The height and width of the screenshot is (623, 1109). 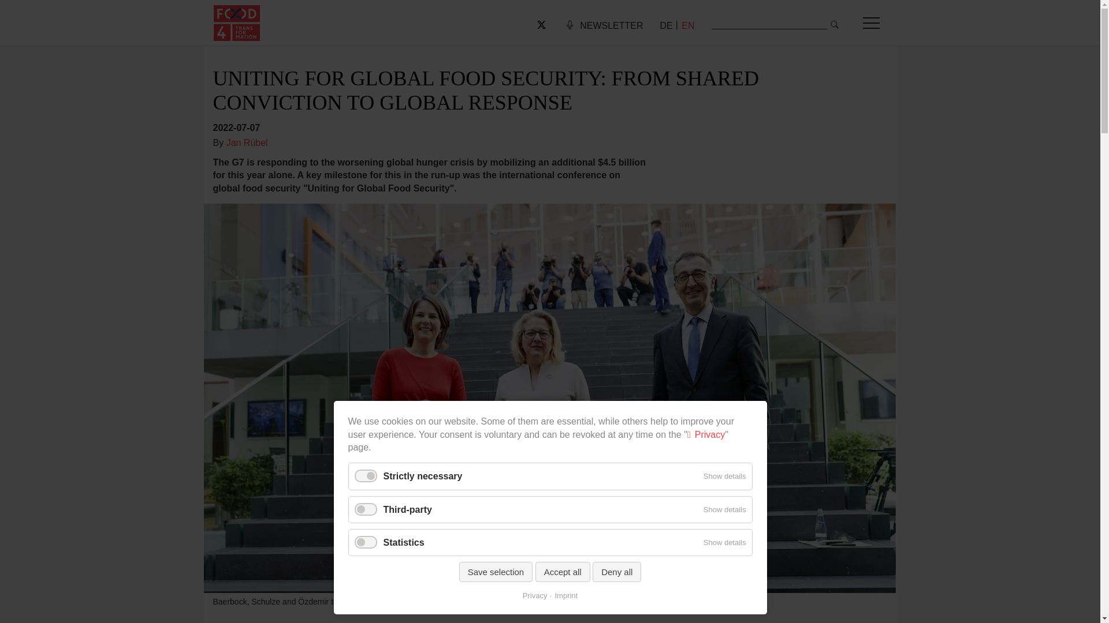 I want to click on Suchen, so click(x=834, y=24).